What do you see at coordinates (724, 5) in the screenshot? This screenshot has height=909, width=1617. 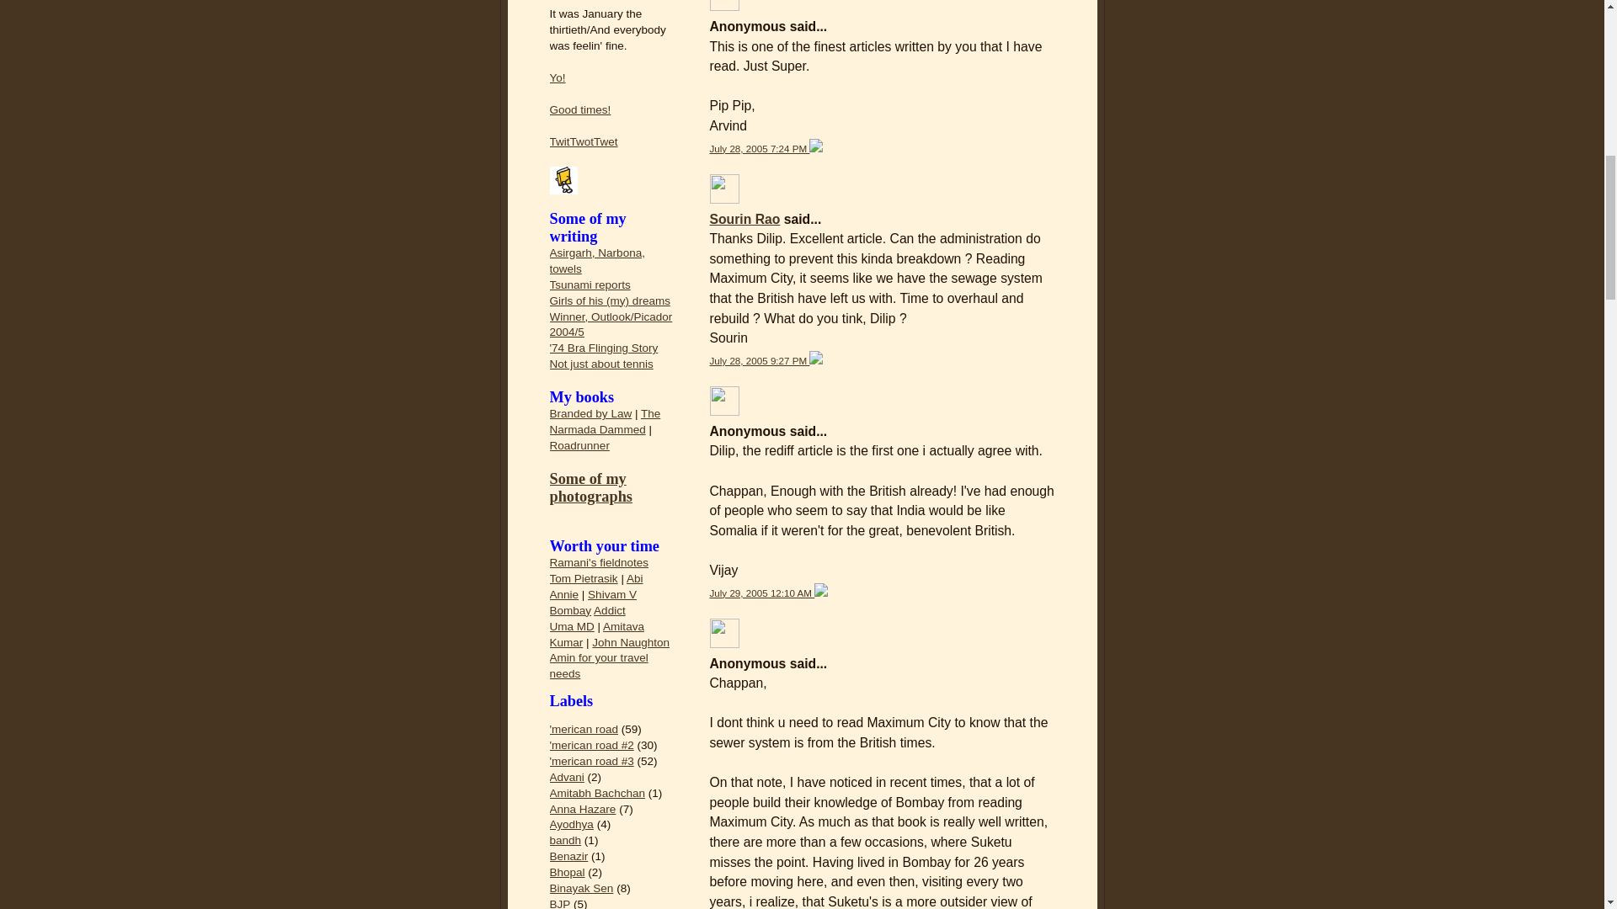 I see `Anonymous` at bounding box center [724, 5].